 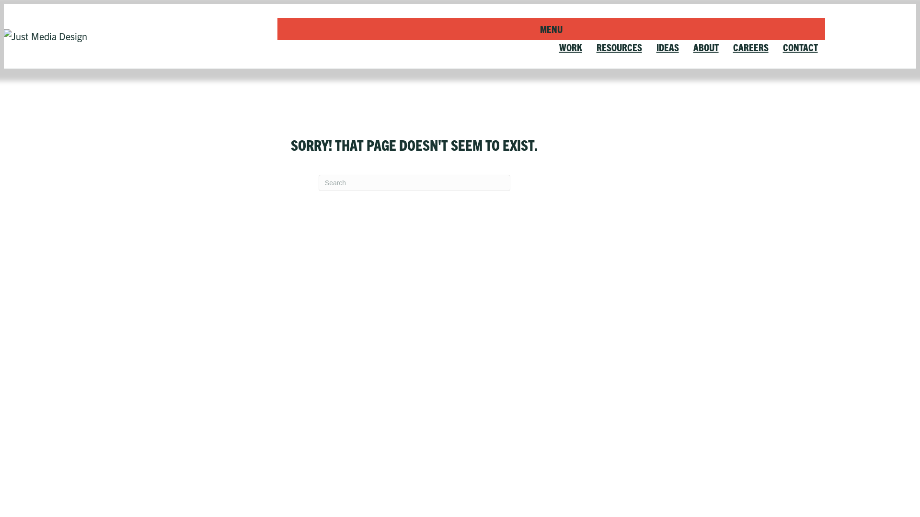 What do you see at coordinates (751, 47) in the screenshot?
I see `CAREERS` at bounding box center [751, 47].